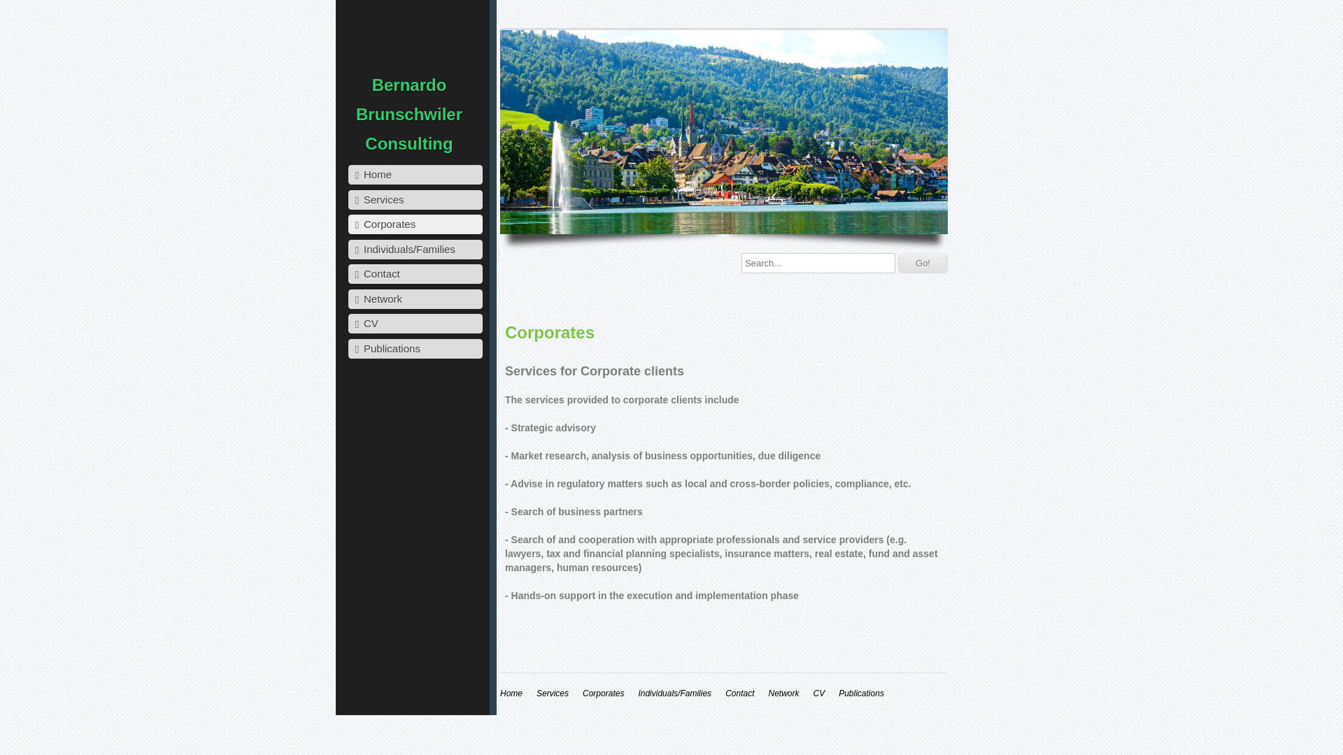 The height and width of the screenshot is (755, 1343). What do you see at coordinates (603, 693) in the screenshot?
I see `Corporates` at bounding box center [603, 693].